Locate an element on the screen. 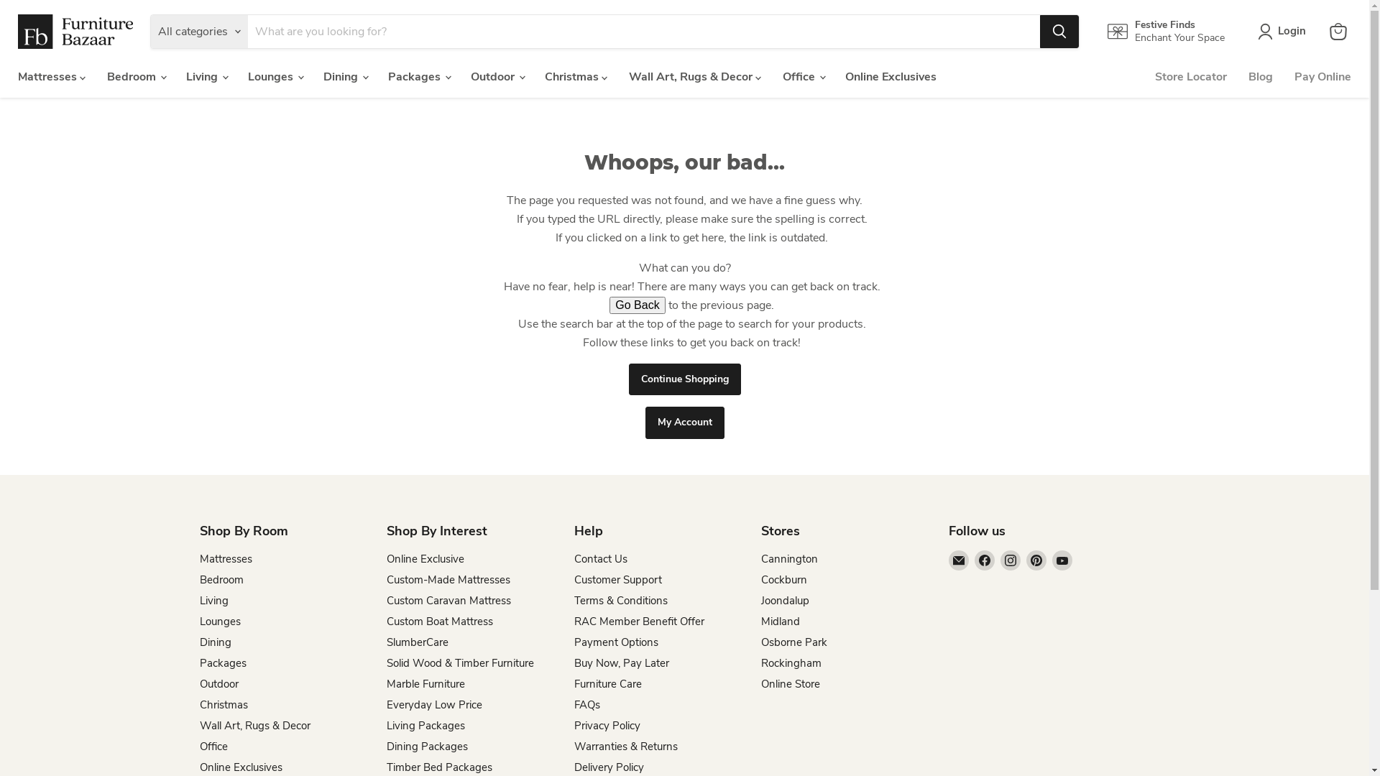 Image resolution: width=1380 pixels, height=776 pixels. Midland is located at coordinates (781, 622).